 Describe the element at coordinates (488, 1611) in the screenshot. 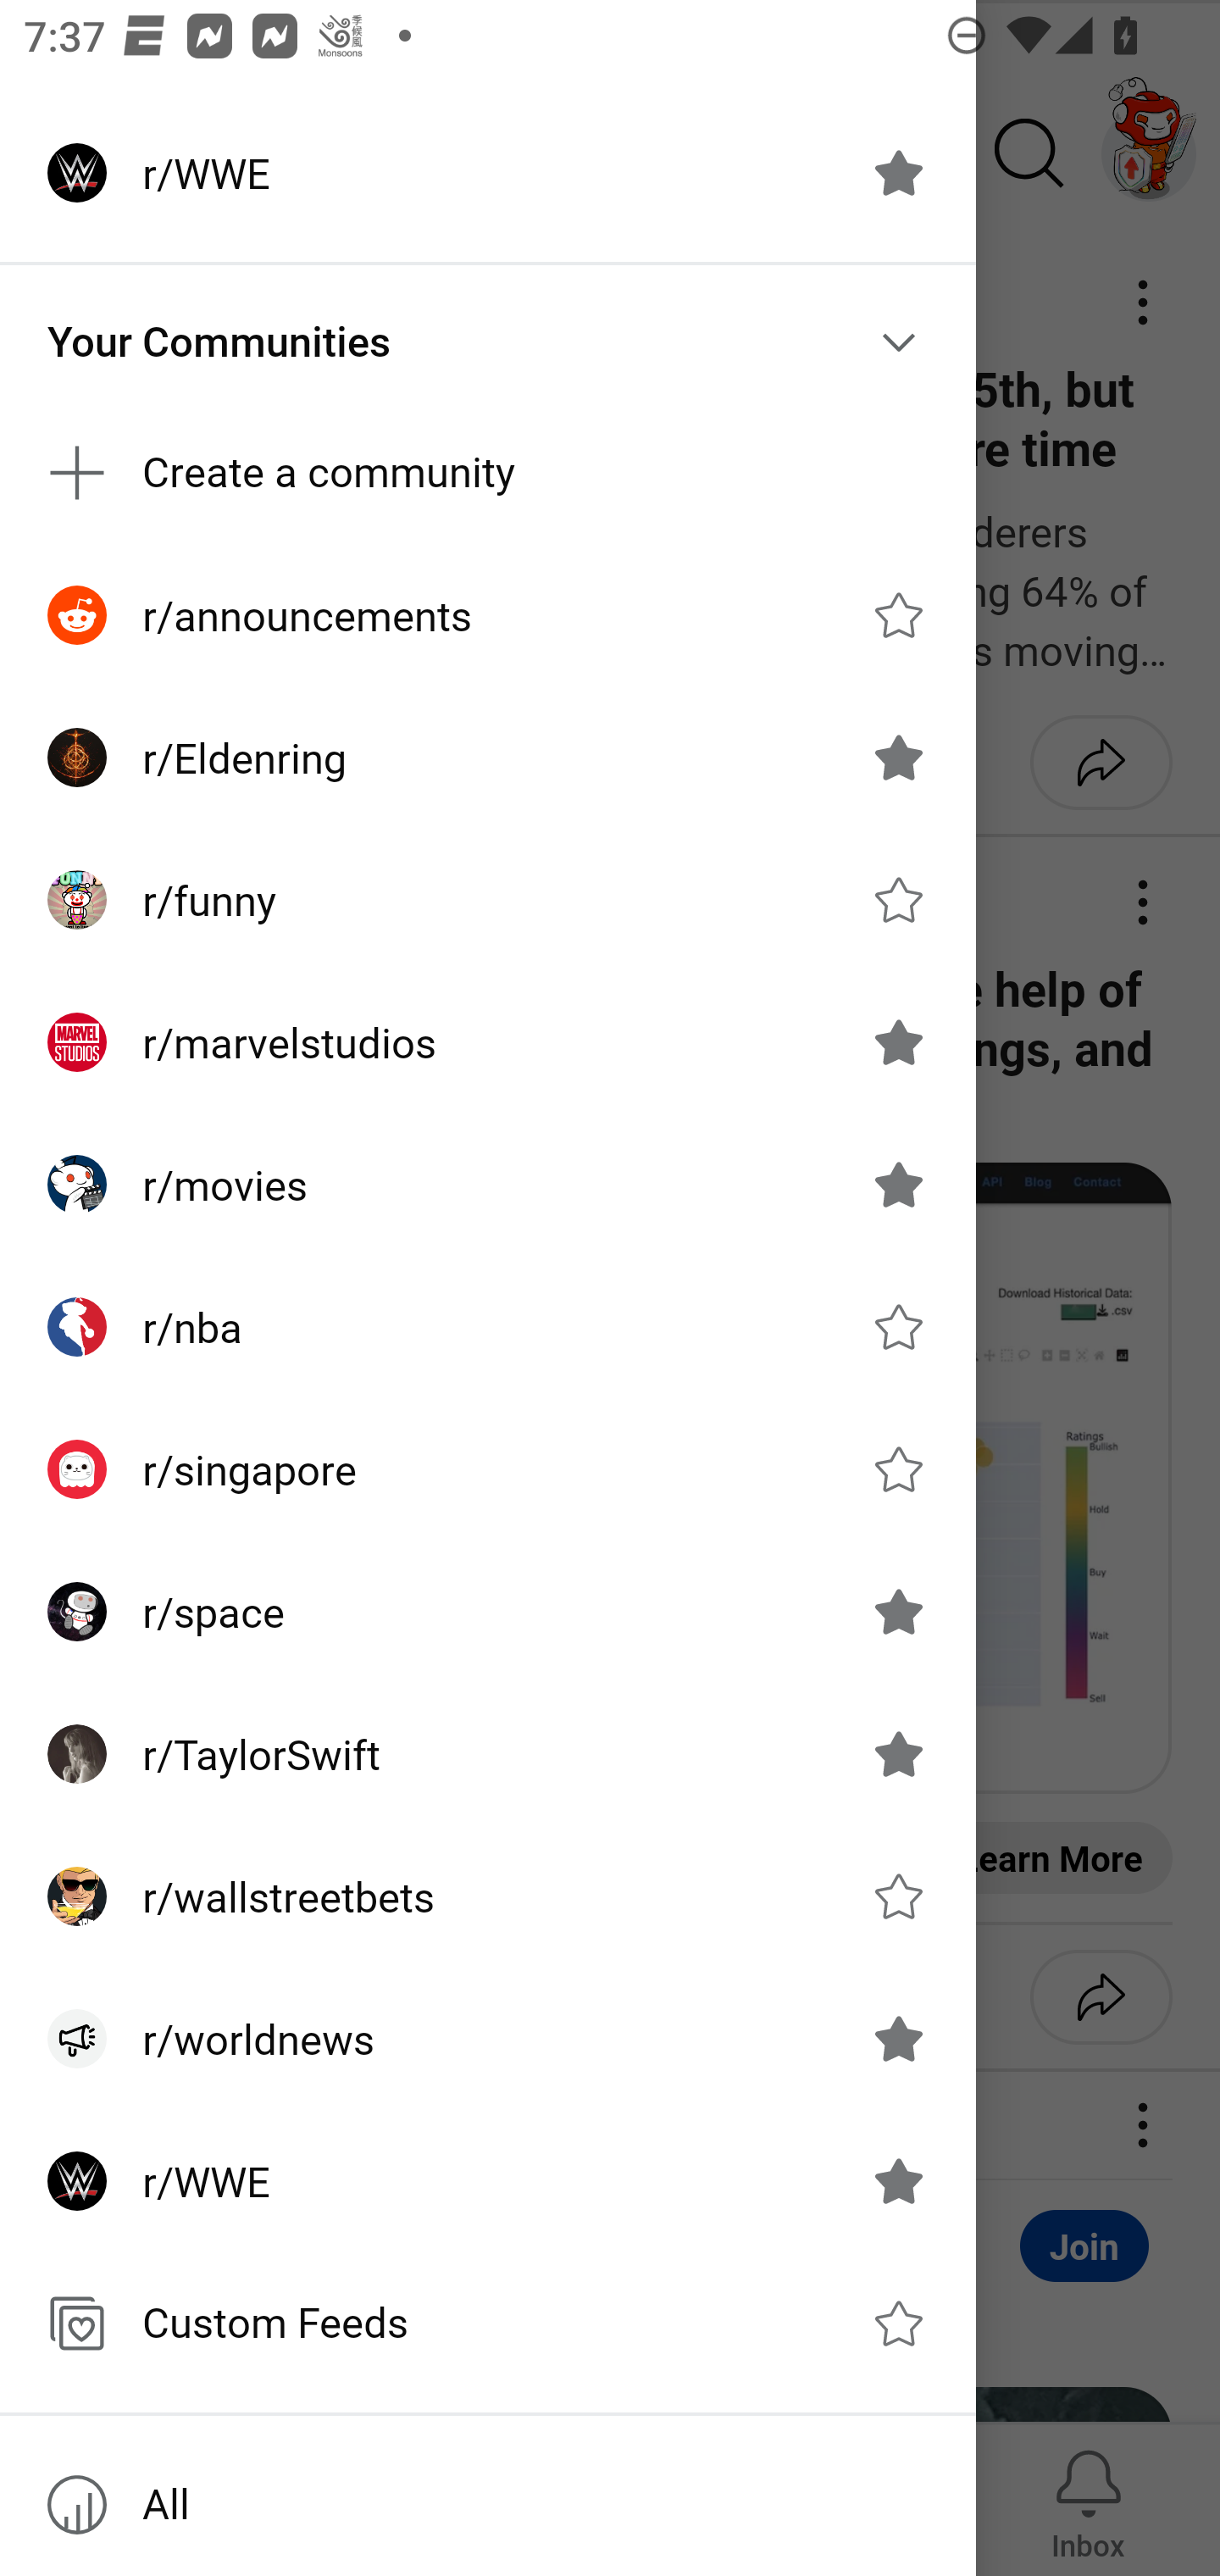

I see `r/space Unfavorite r/space` at that location.